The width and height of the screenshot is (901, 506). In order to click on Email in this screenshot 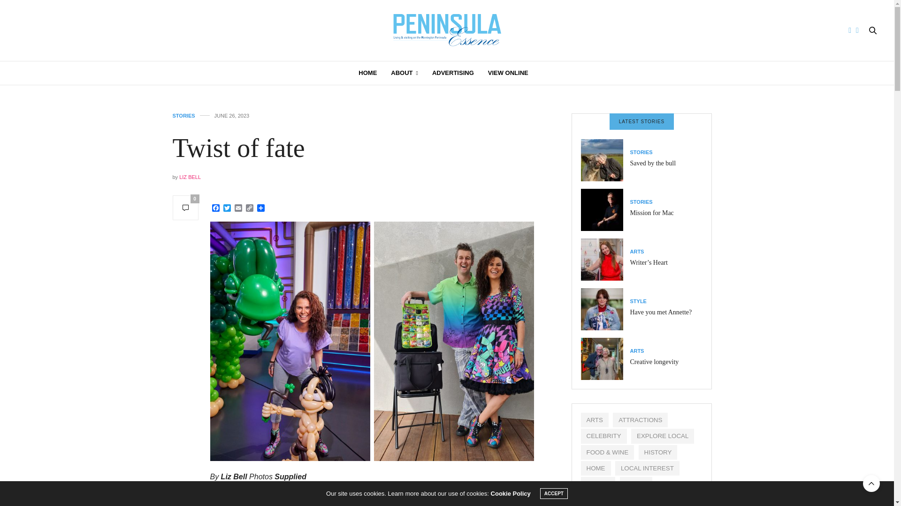, I will do `click(238, 208)`.